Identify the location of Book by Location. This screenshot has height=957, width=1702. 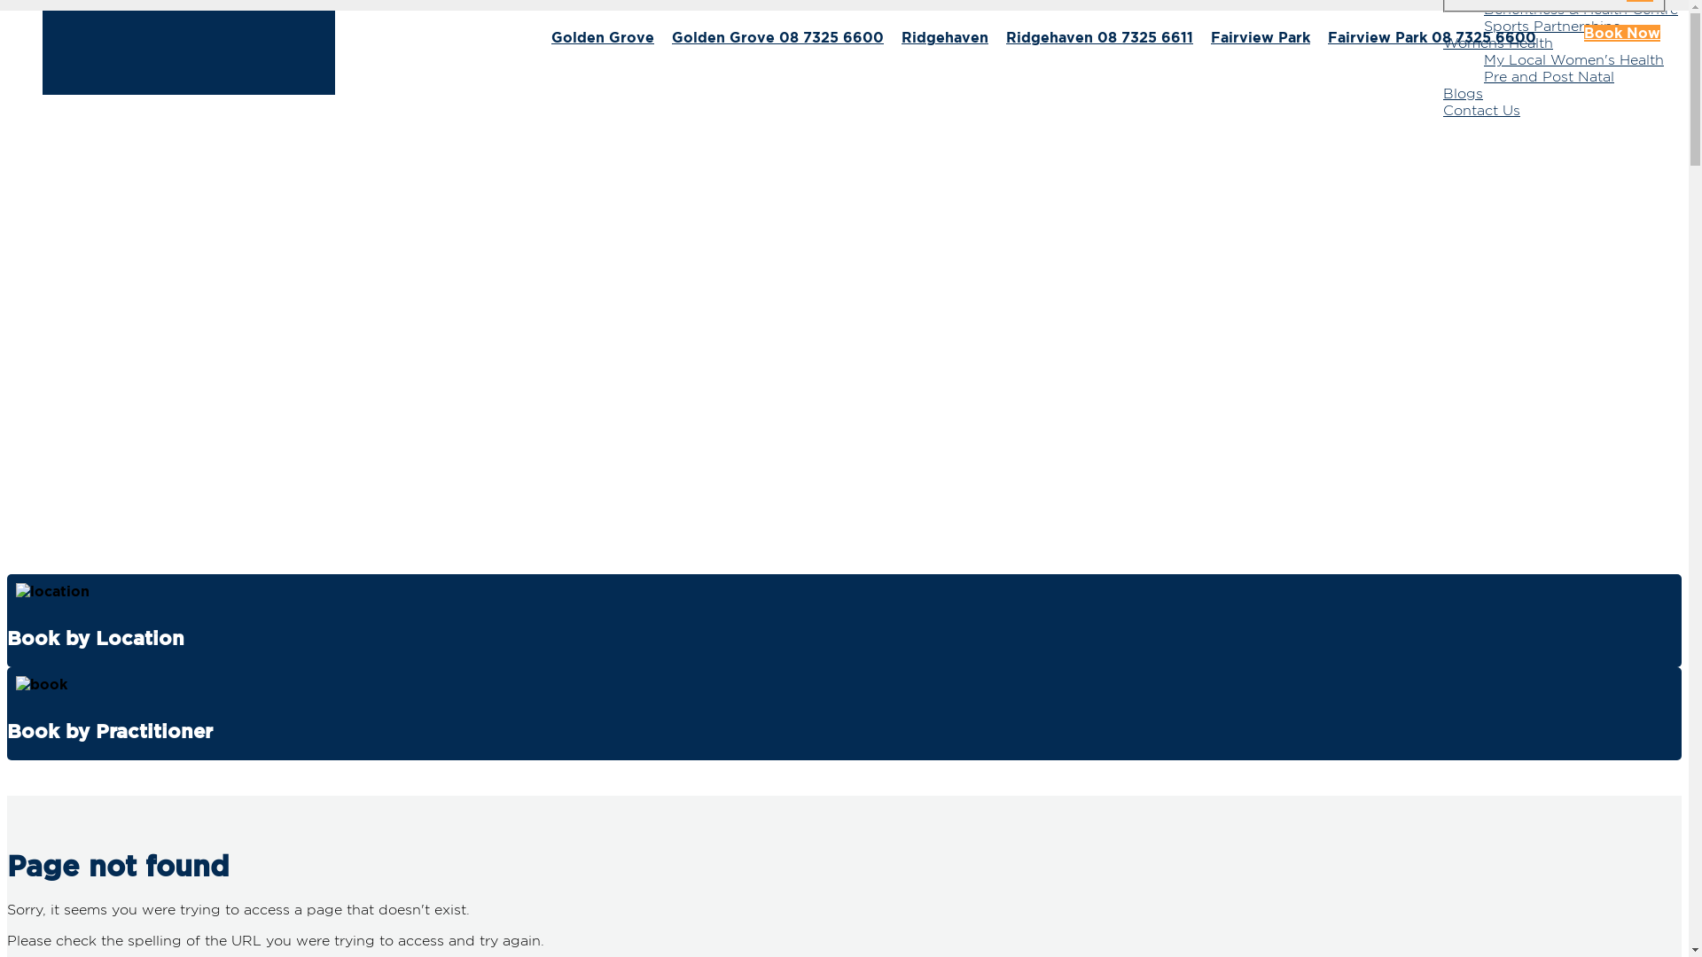
(844, 620).